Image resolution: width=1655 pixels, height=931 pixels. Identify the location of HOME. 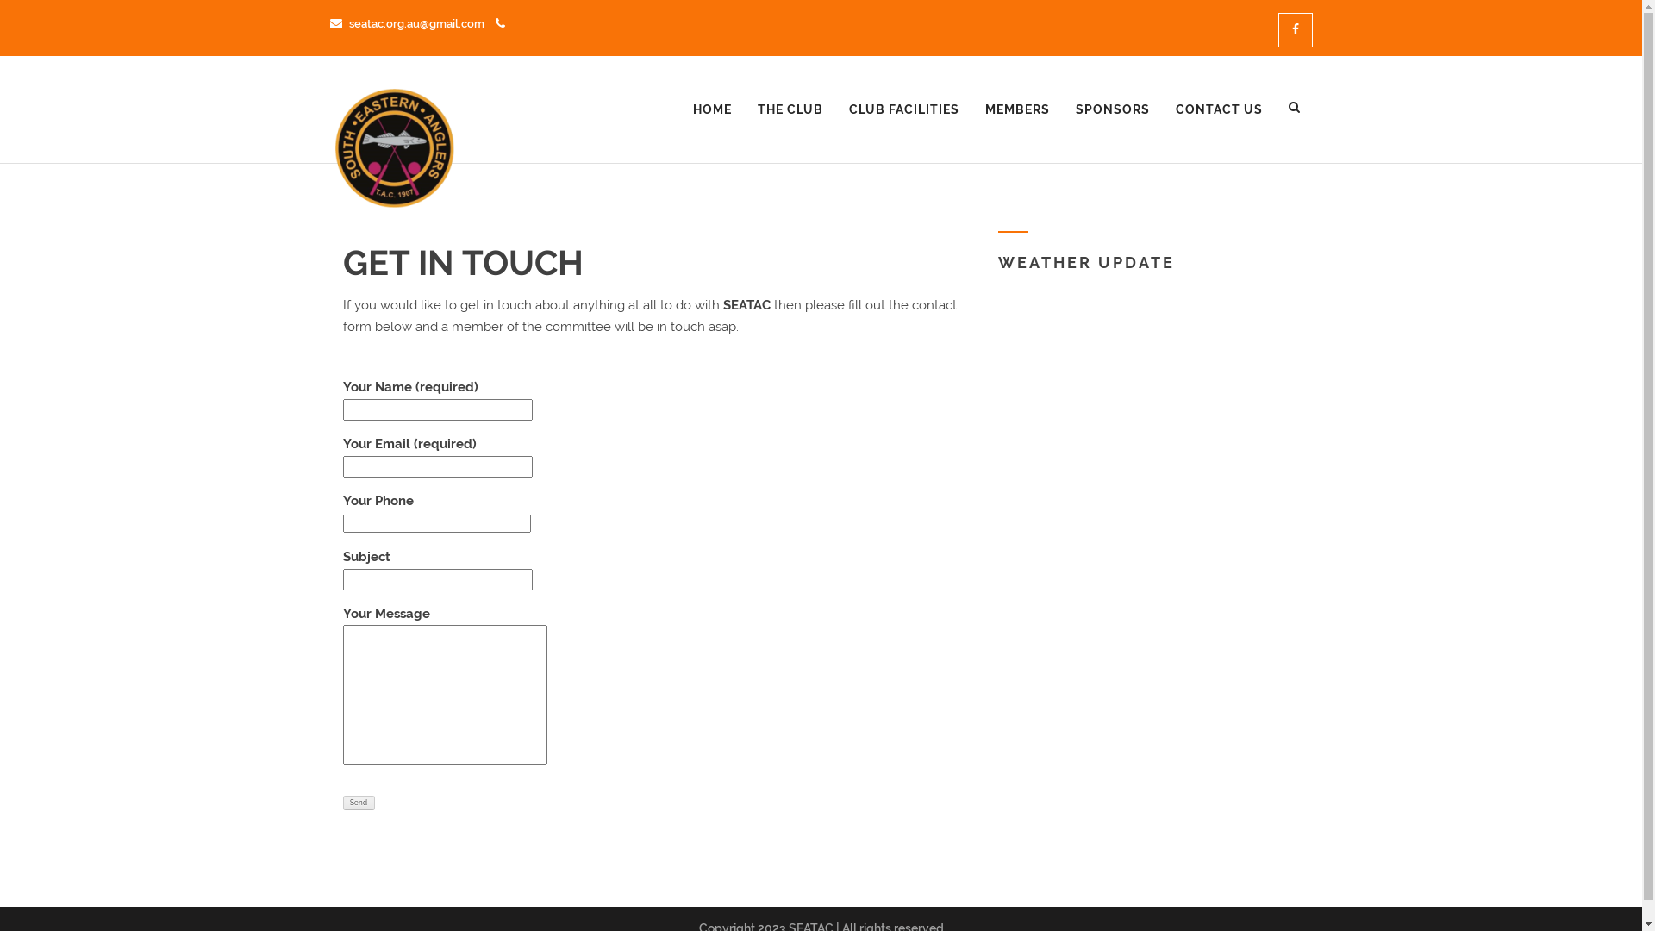
(712, 109).